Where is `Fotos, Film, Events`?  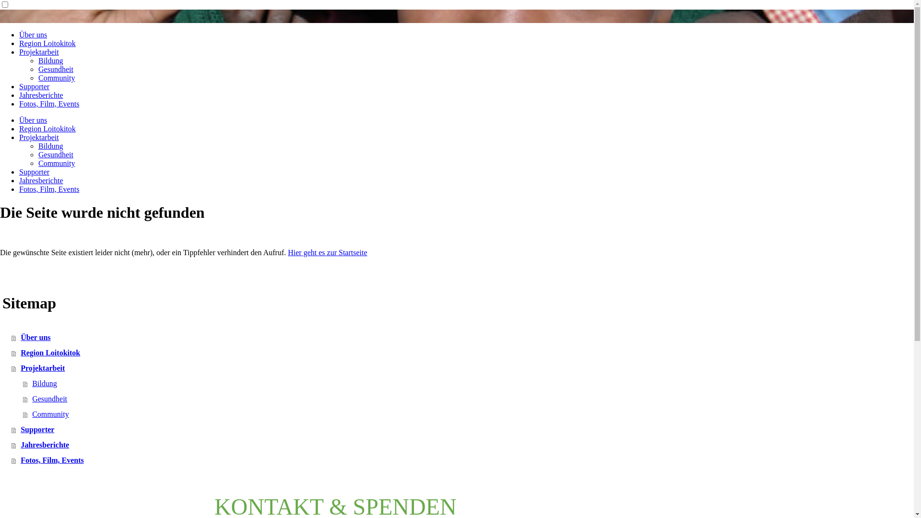
Fotos, Film, Events is located at coordinates (462, 460).